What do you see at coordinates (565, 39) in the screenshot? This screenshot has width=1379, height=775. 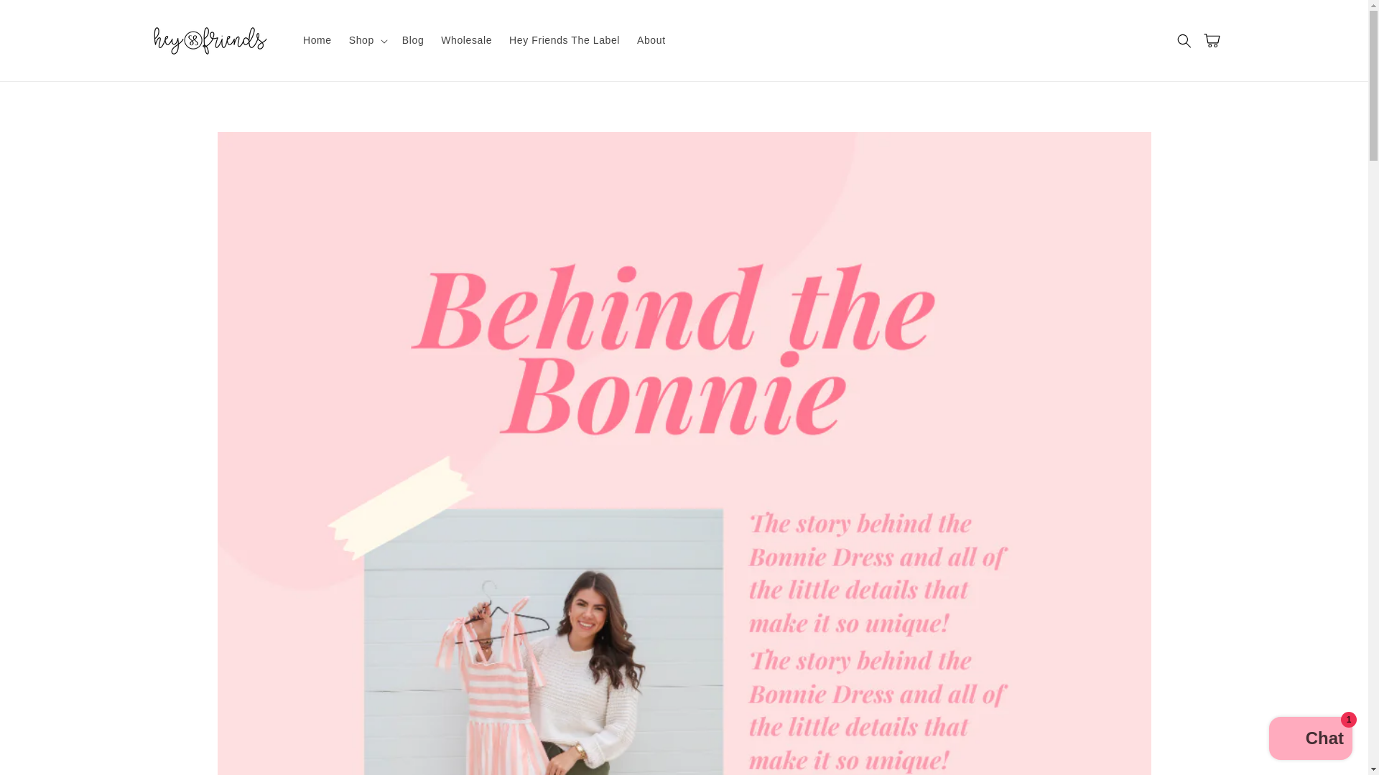 I see `Hey Friends The Label` at bounding box center [565, 39].